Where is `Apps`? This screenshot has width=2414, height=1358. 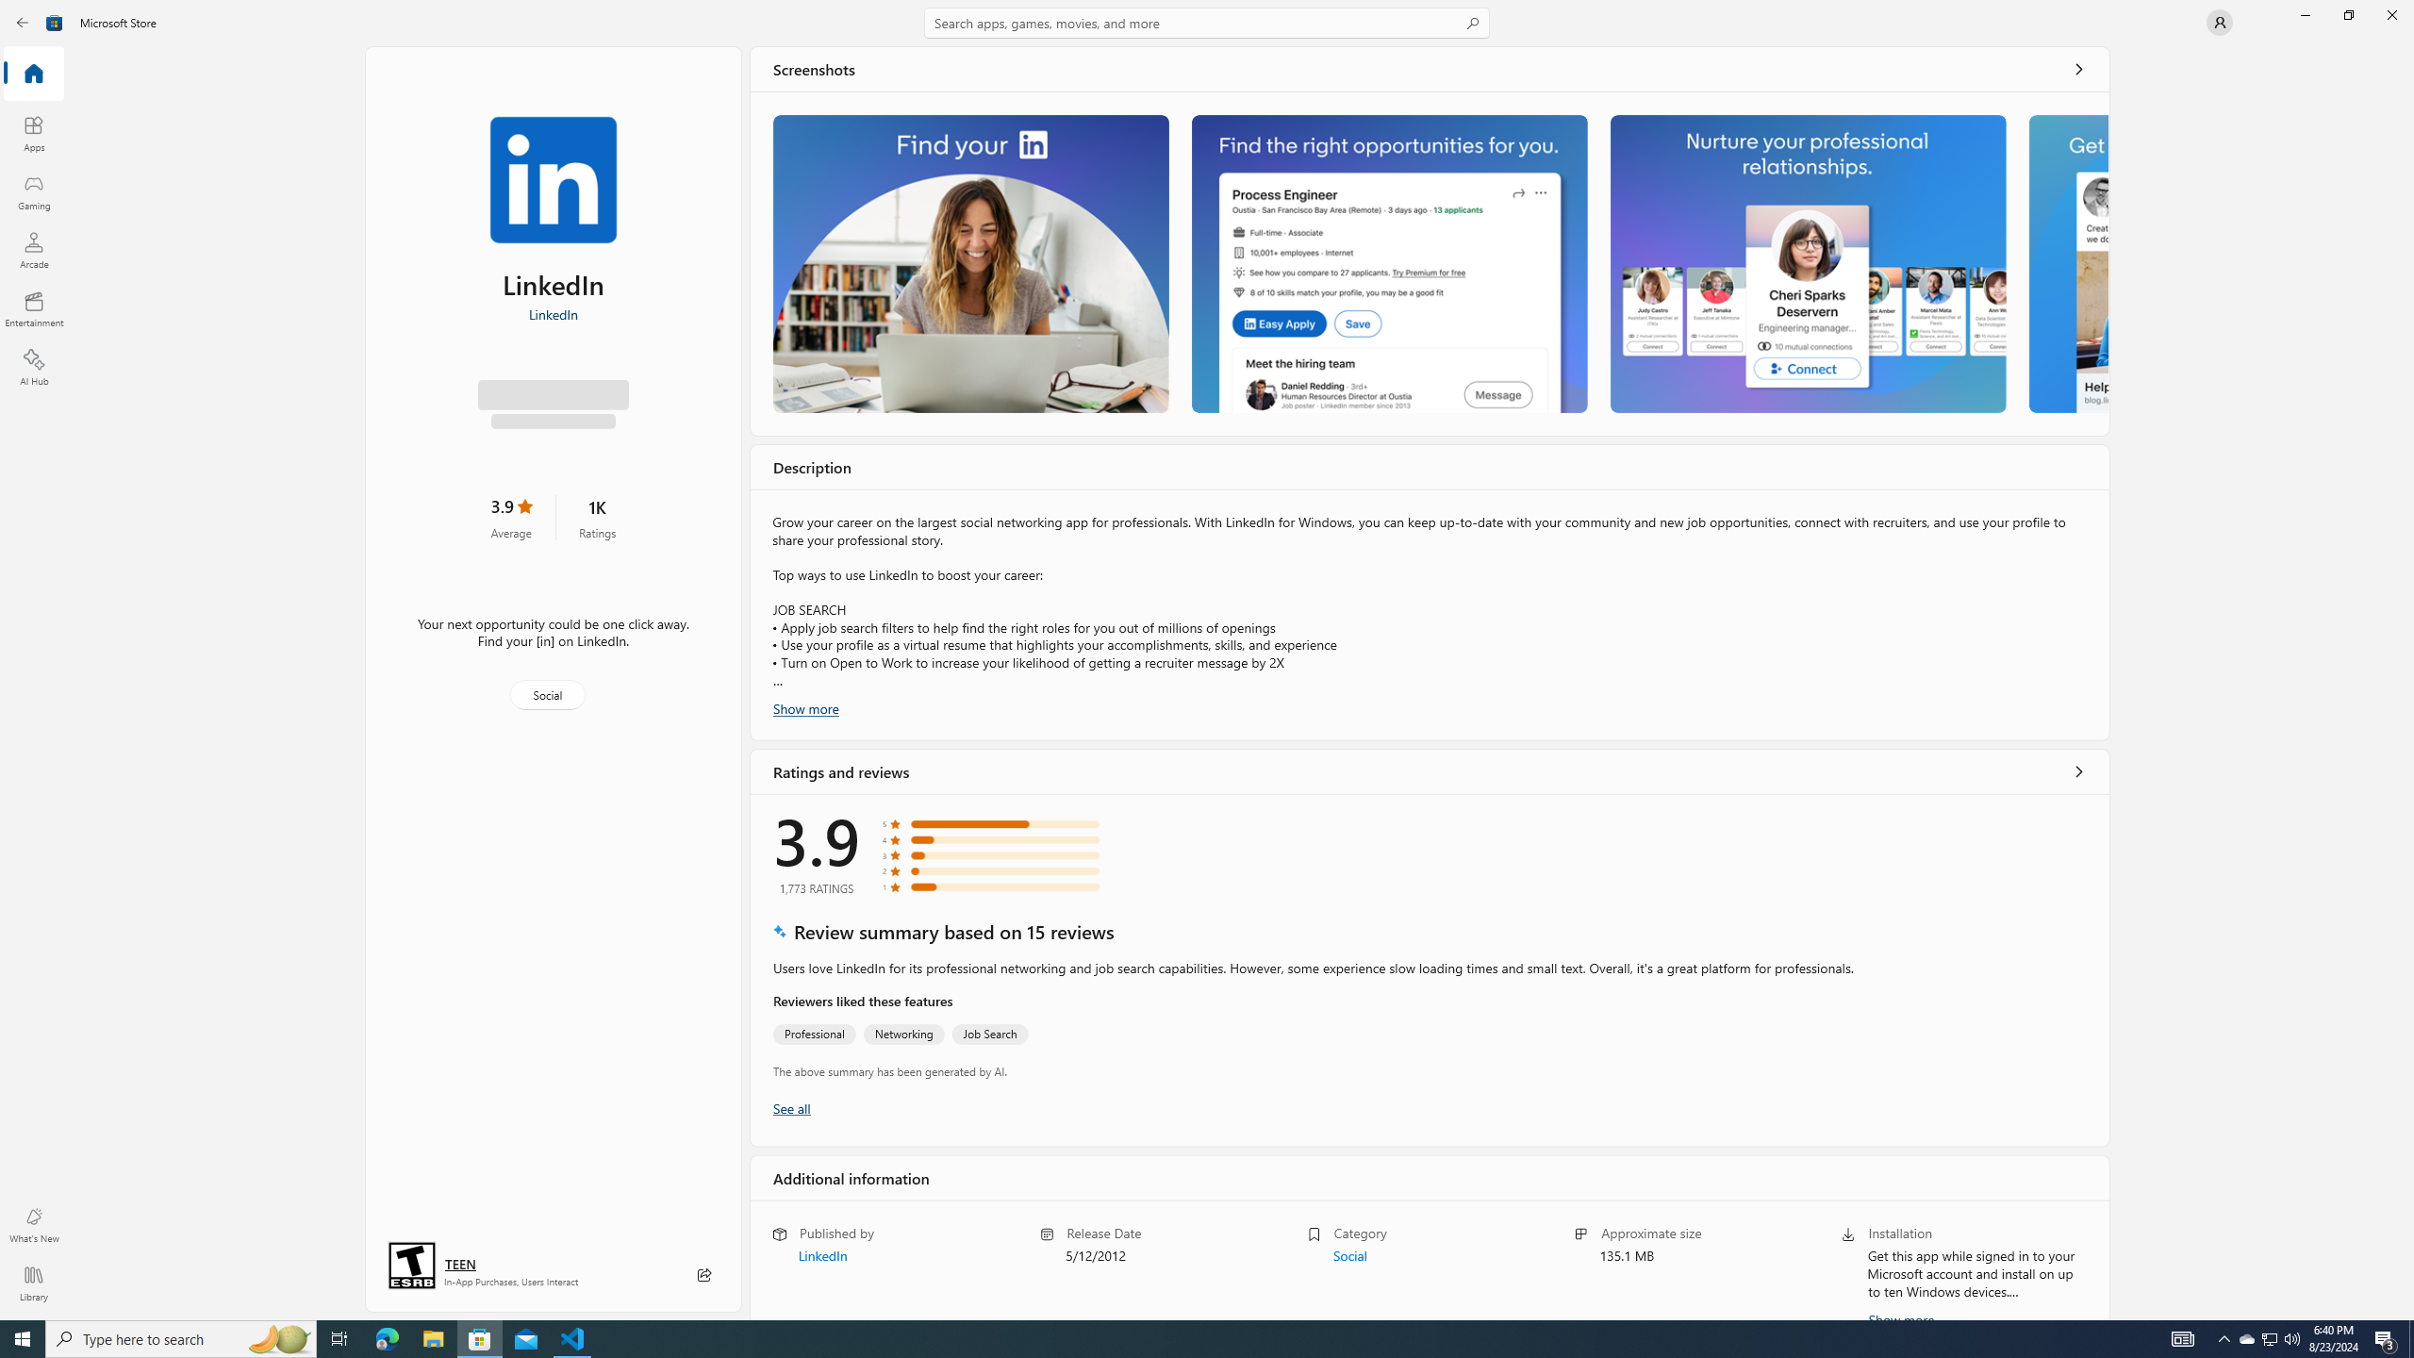 Apps is located at coordinates (34, 133).